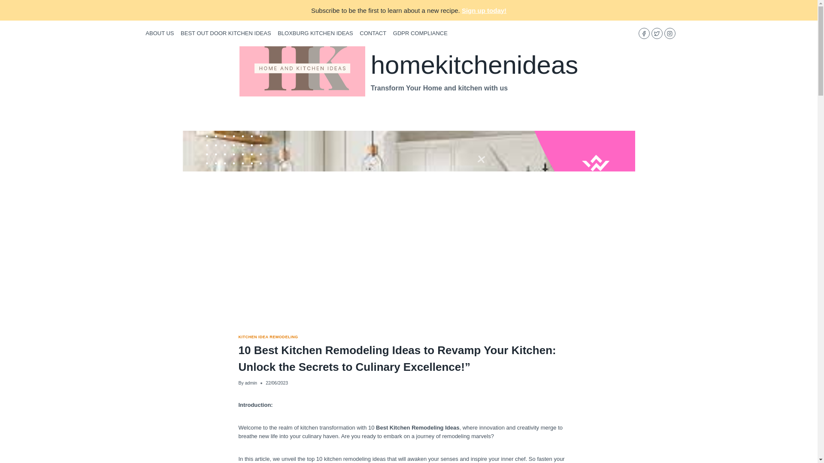 The image size is (824, 463). Describe the element at coordinates (251, 382) in the screenshot. I see `admin` at that location.